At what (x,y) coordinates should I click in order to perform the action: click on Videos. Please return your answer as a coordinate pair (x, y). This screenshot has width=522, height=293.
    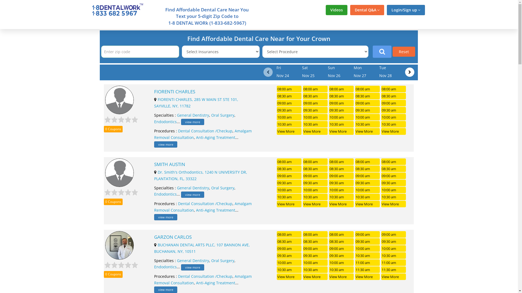
    Looking at the image, I should click on (337, 10).